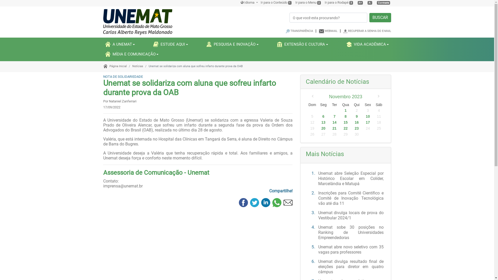 The image size is (498, 280). I want to click on 7, so click(335, 117).